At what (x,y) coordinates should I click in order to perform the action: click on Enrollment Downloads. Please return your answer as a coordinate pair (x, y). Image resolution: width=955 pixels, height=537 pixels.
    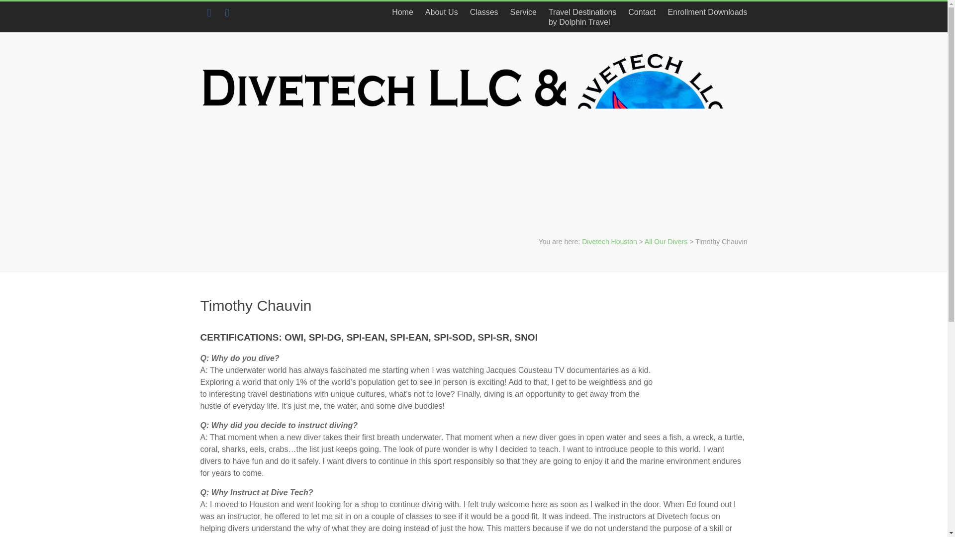
    Looking at the image, I should click on (484, 12).